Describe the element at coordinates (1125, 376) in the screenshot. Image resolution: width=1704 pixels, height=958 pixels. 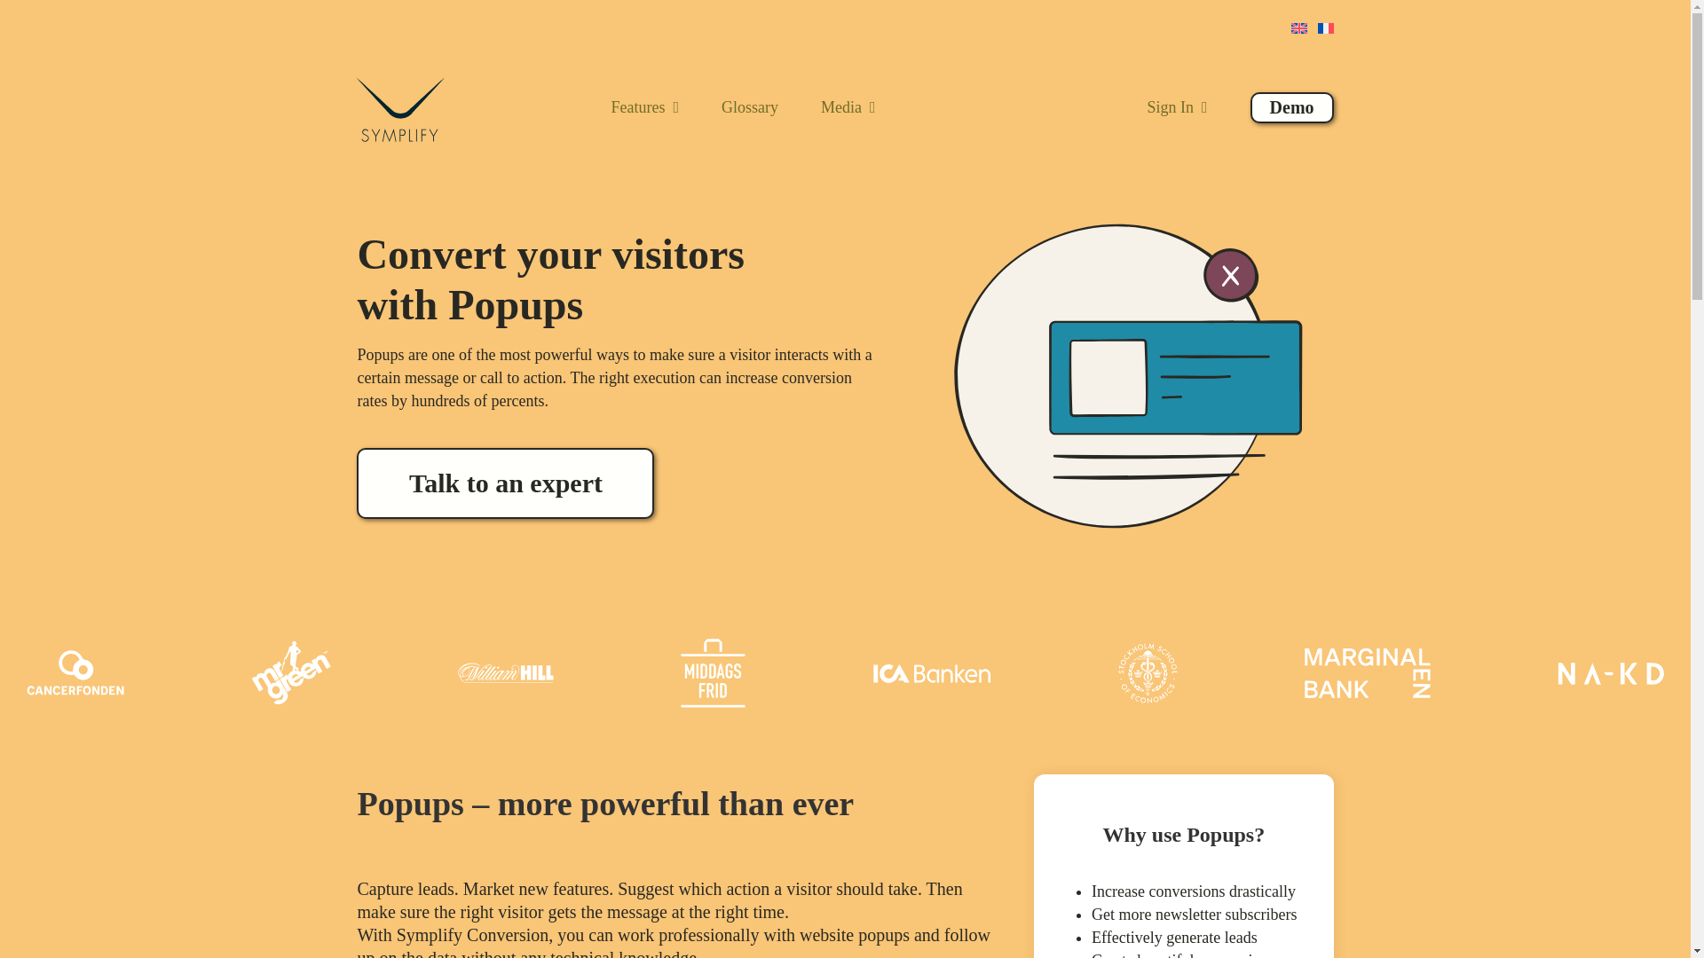
I see `Web push` at that location.